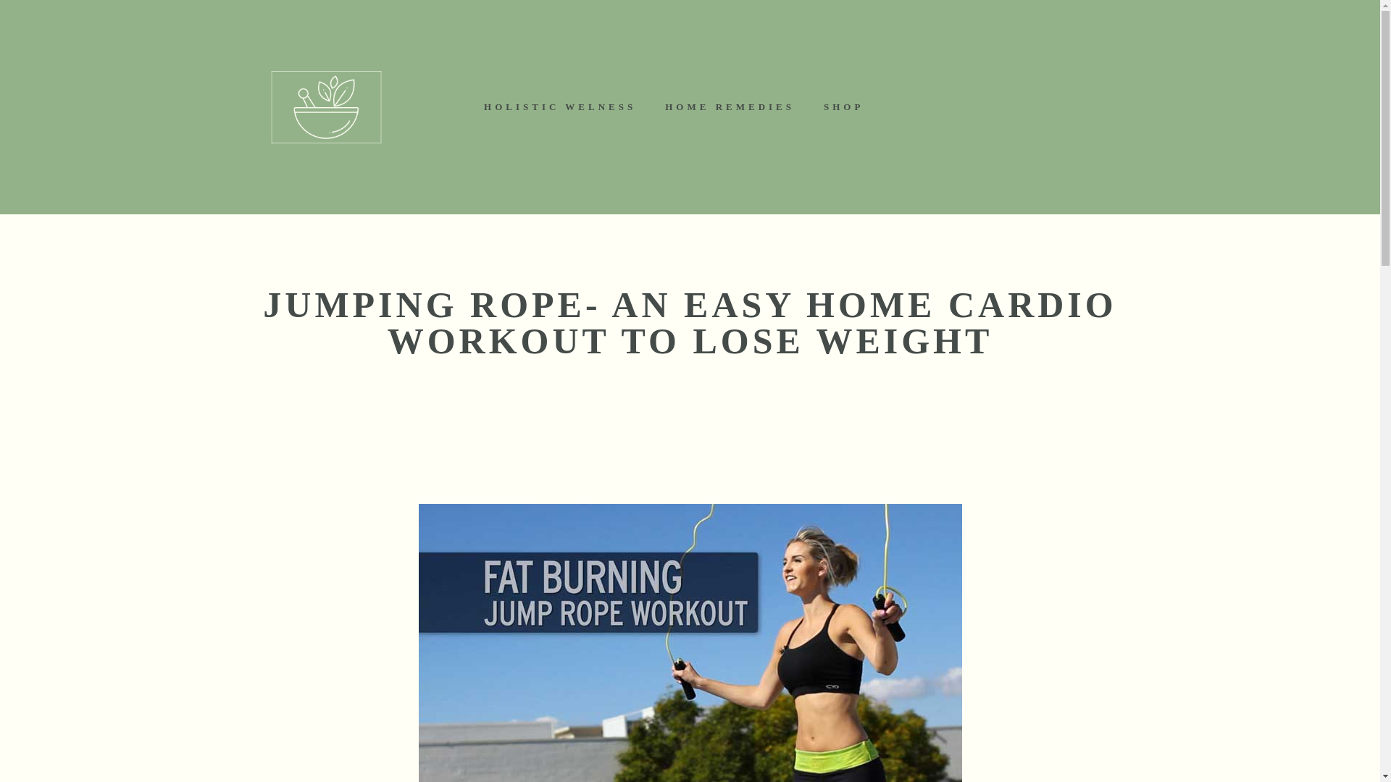  I want to click on SHOP, so click(843, 107).